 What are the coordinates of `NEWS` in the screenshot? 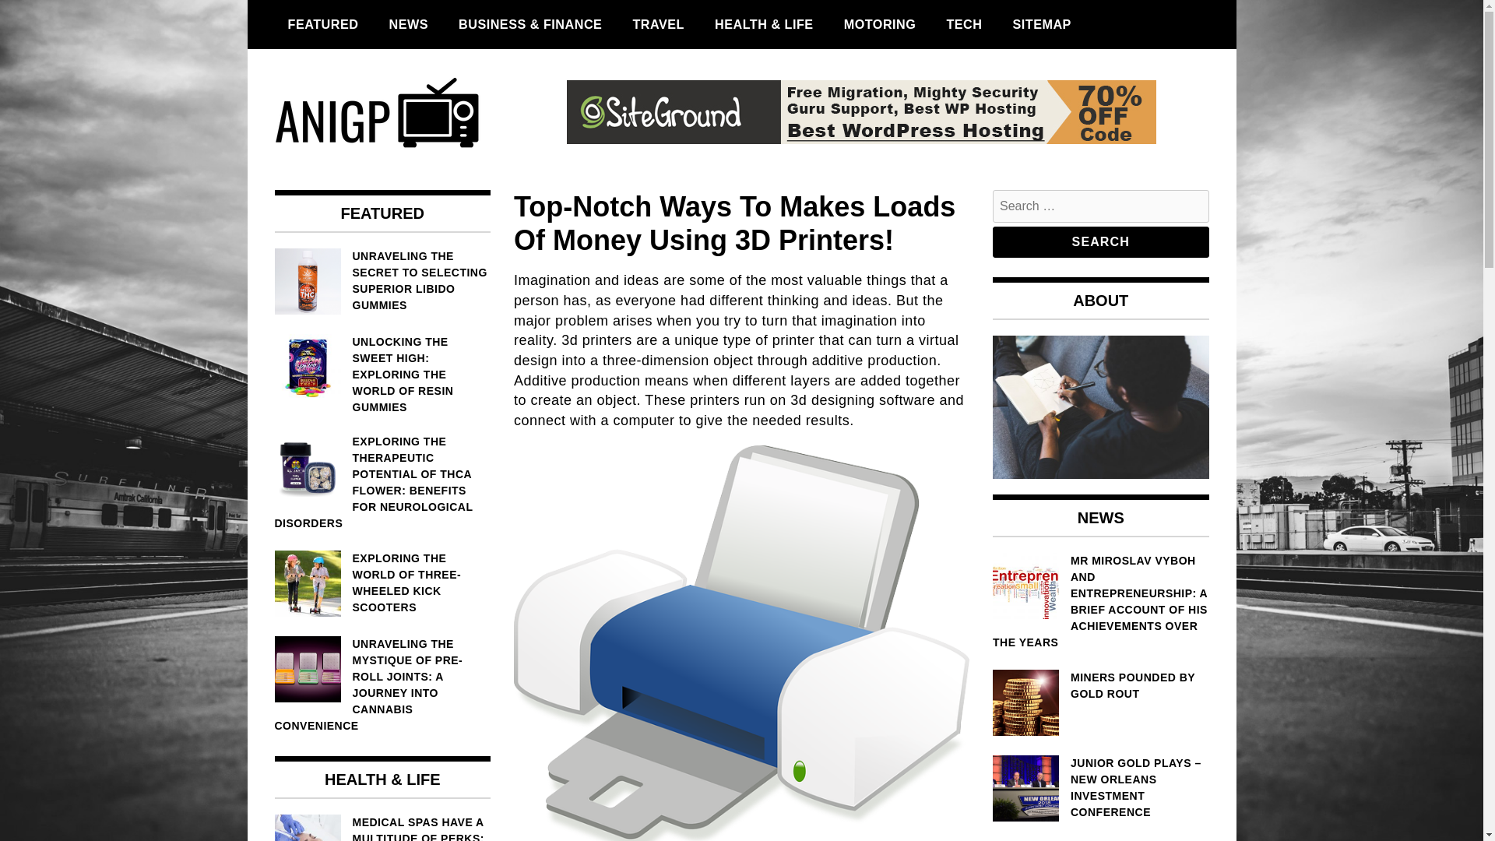 It's located at (408, 24).